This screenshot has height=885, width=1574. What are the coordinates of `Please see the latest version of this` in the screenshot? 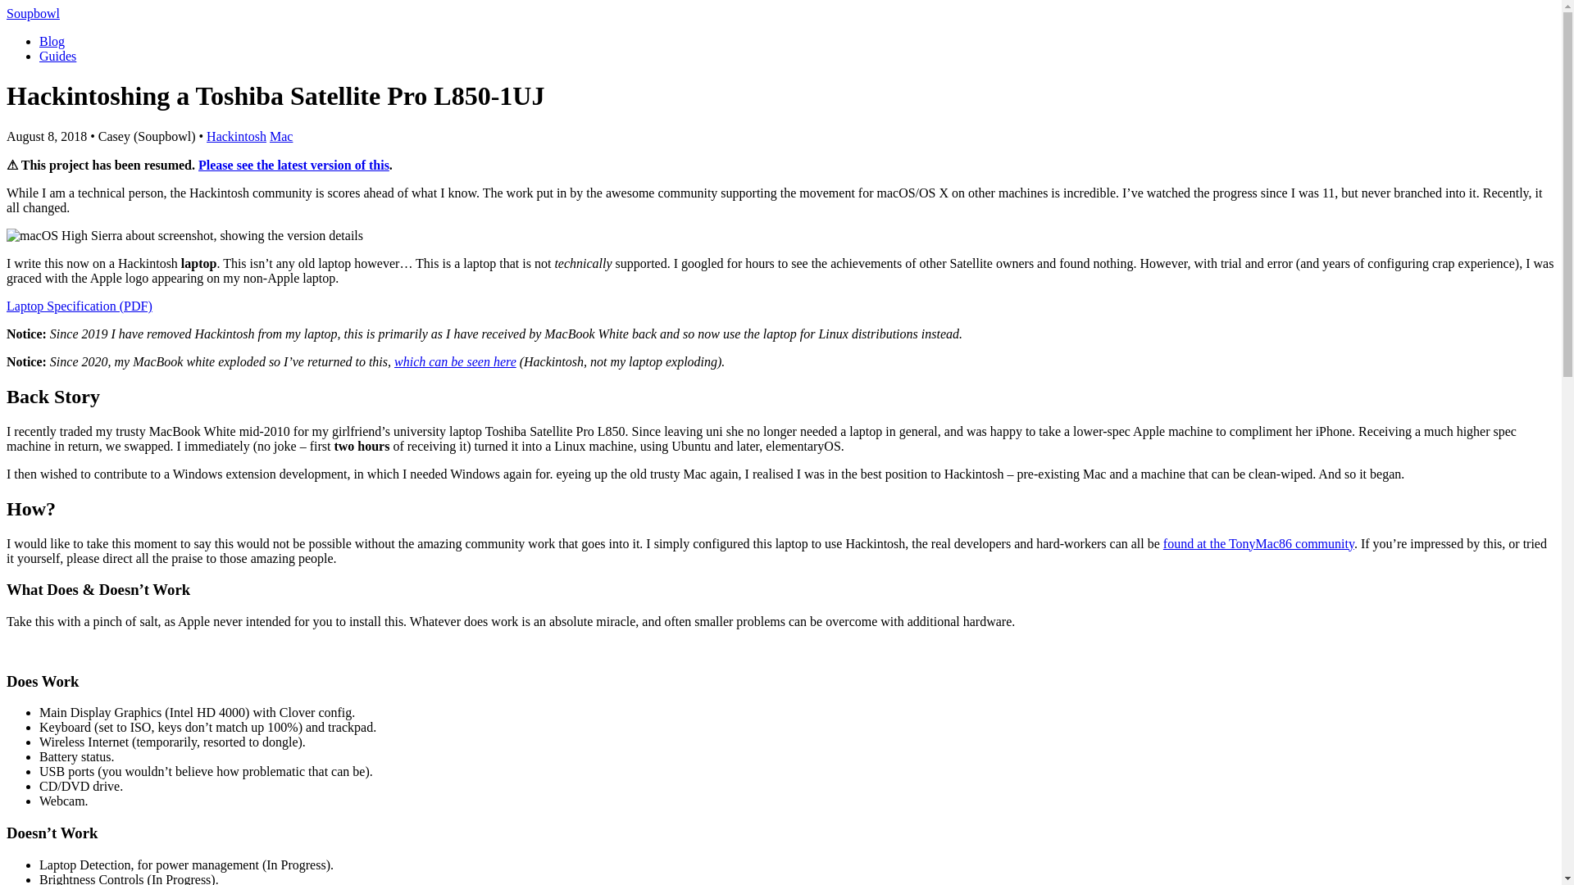 It's located at (293, 165).